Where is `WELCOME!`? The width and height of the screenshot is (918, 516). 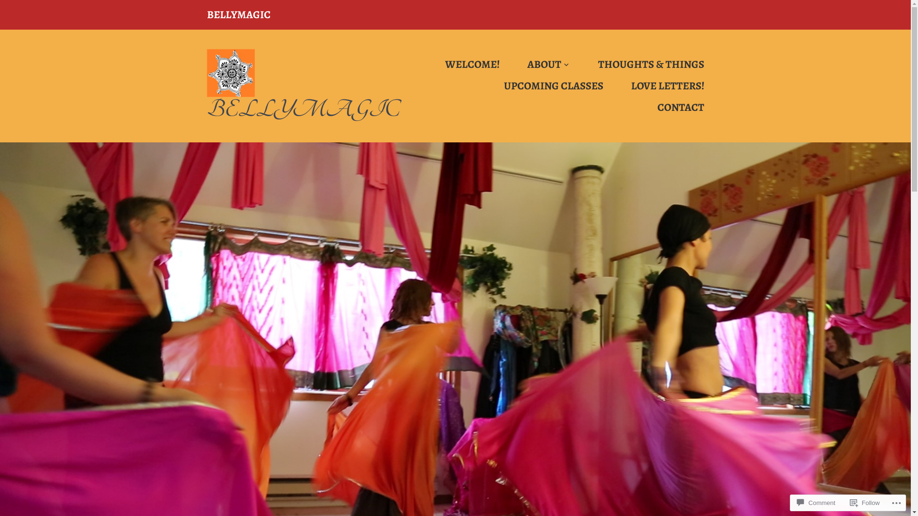 WELCOME! is located at coordinates (459, 65).